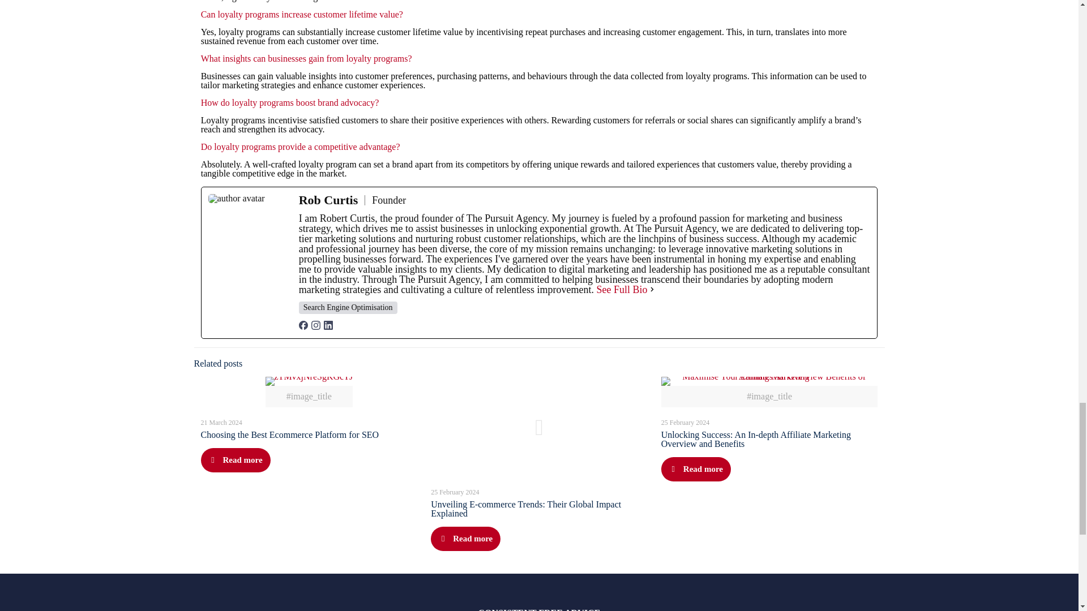  What do you see at coordinates (525, 509) in the screenshot?
I see `Unveiling E-commerce Trends: Their Global Impact Explained` at bounding box center [525, 509].